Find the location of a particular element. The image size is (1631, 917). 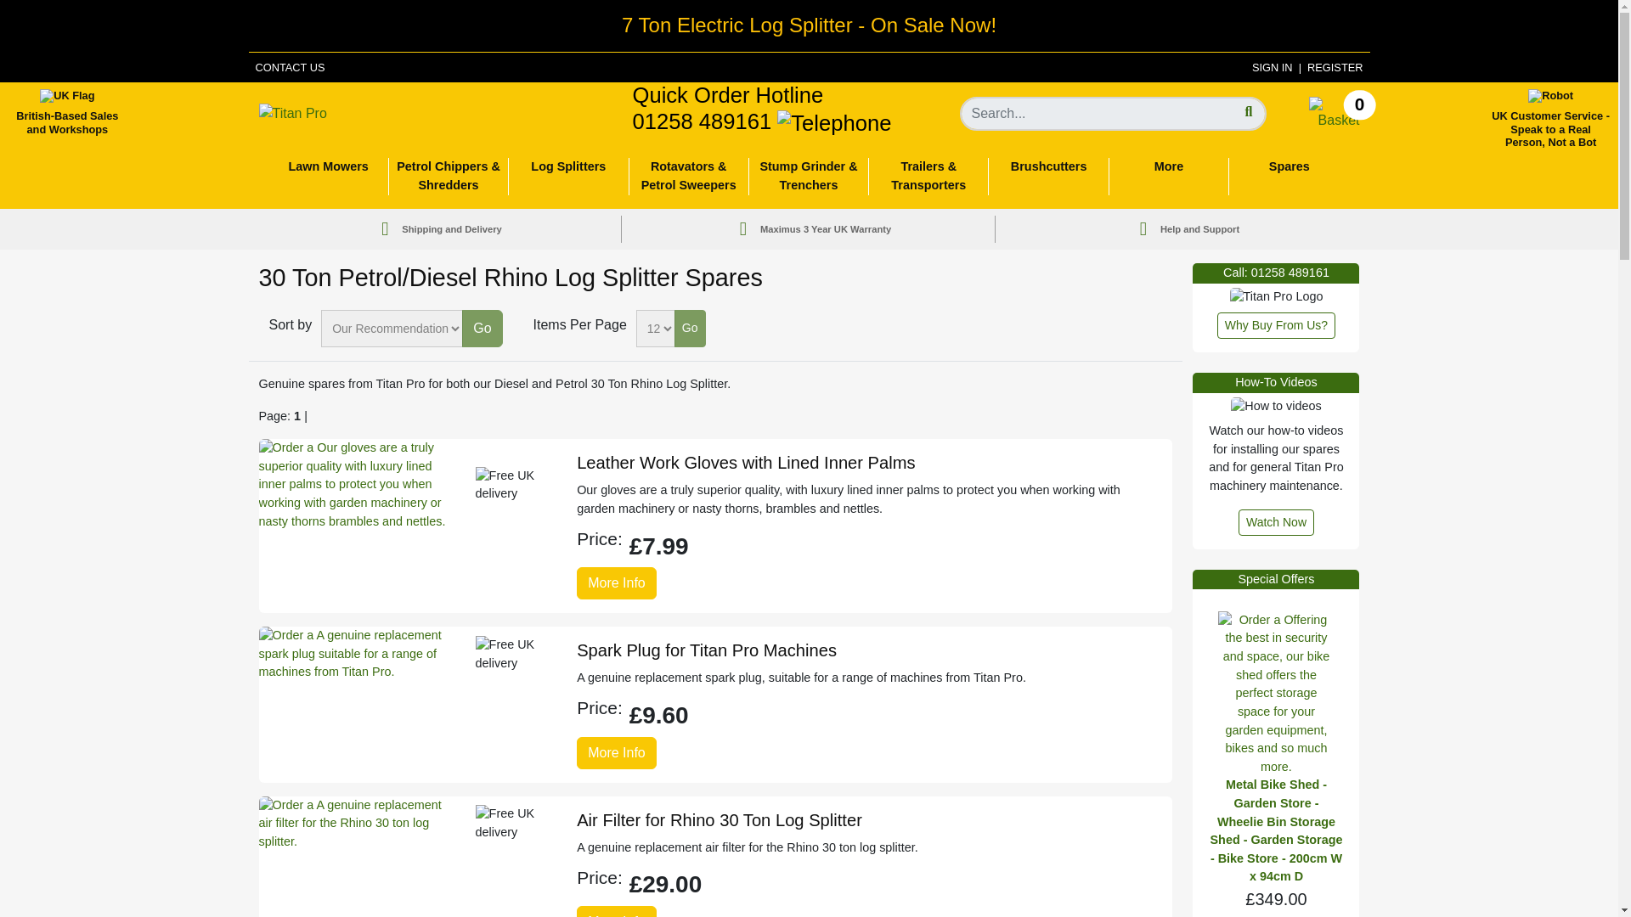

More is located at coordinates (328, 175).